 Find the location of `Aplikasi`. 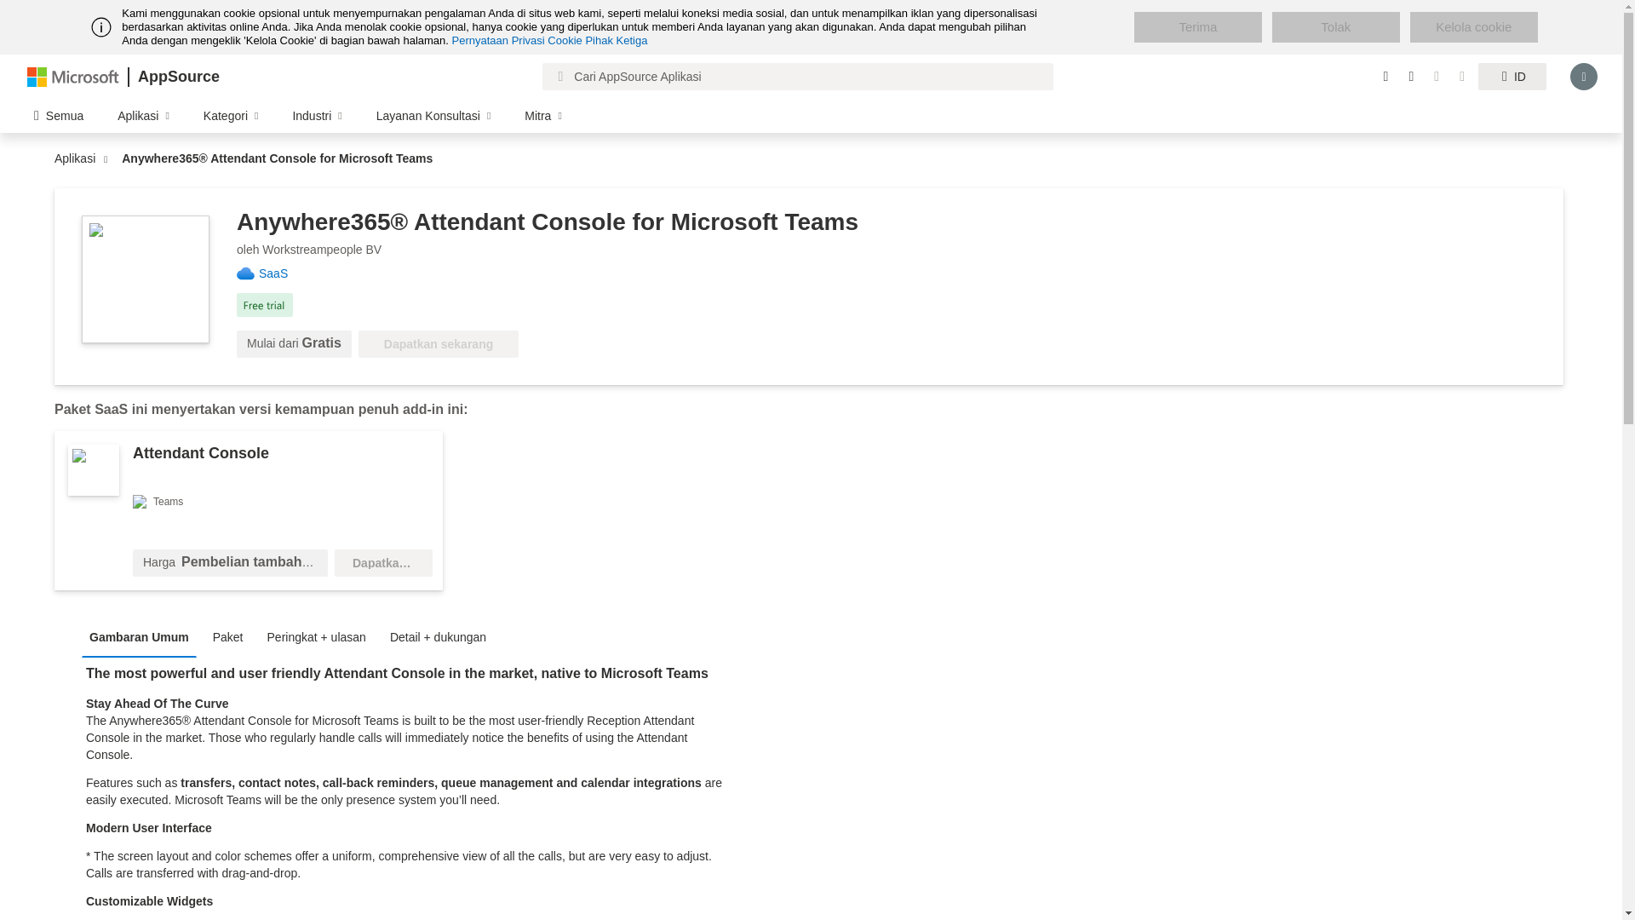

Aplikasi is located at coordinates (78, 158).